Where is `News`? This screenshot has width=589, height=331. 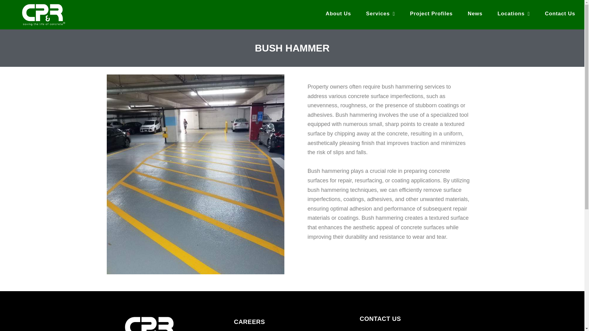 News is located at coordinates (475, 13).